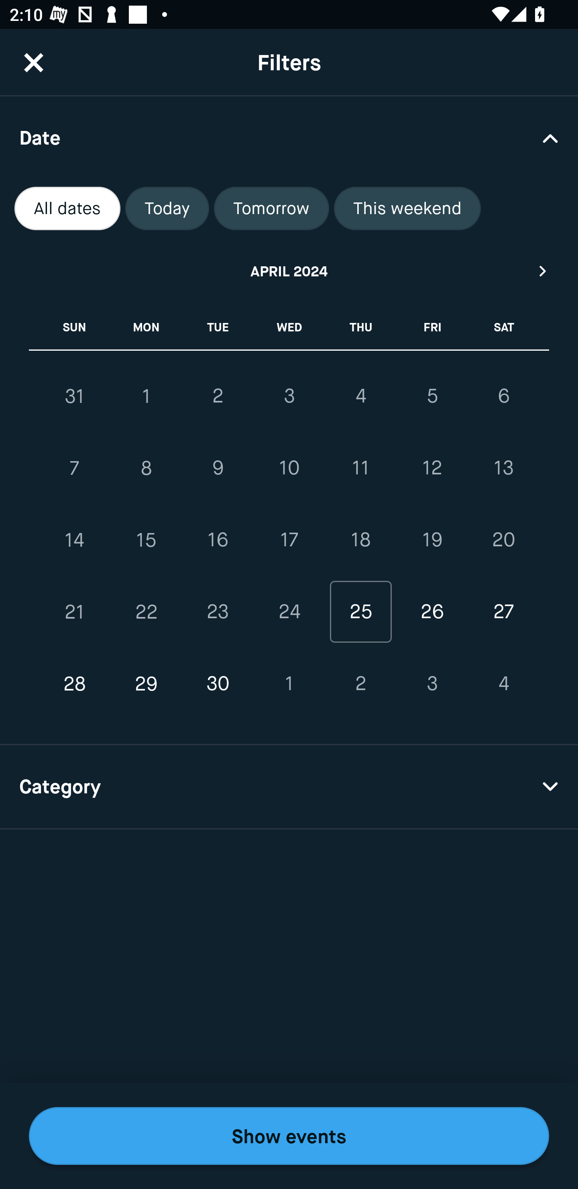  Describe the element at coordinates (218, 611) in the screenshot. I see `23` at that location.